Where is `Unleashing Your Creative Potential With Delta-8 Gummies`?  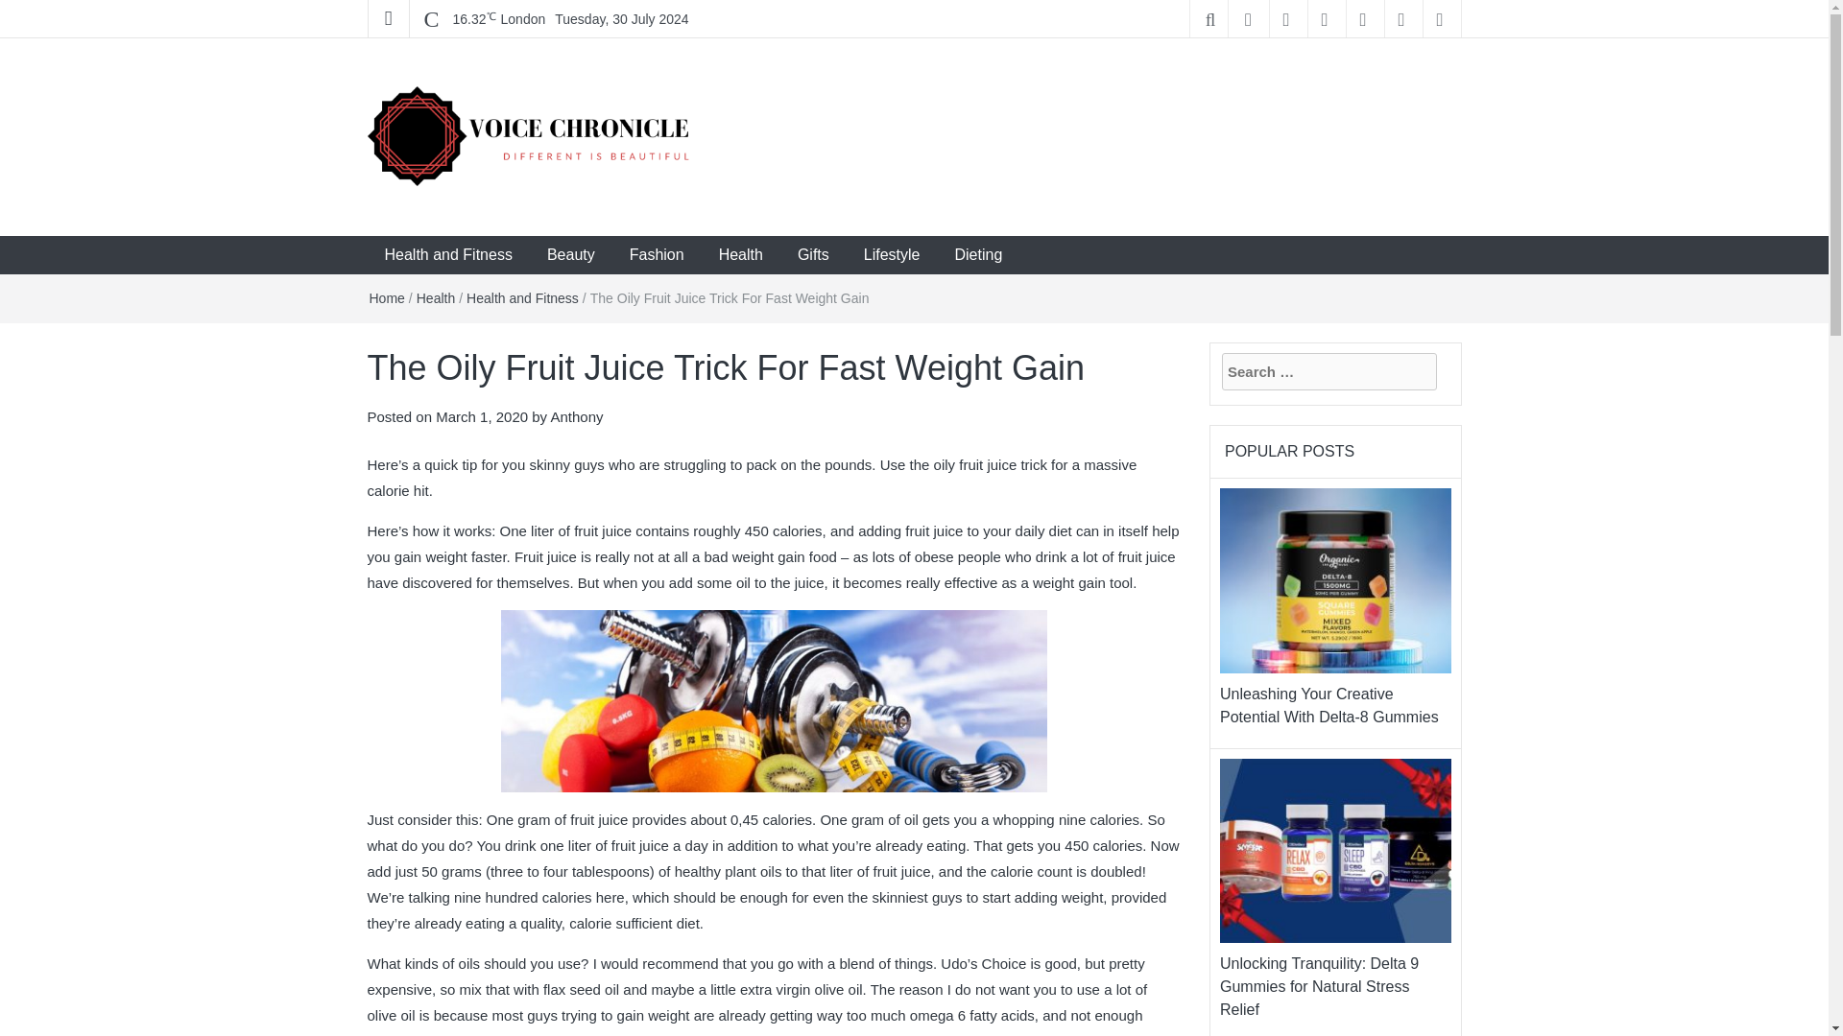
Unleashing Your Creative Potential With Delta-8 Gummies is located at coordinates (1336, 579).